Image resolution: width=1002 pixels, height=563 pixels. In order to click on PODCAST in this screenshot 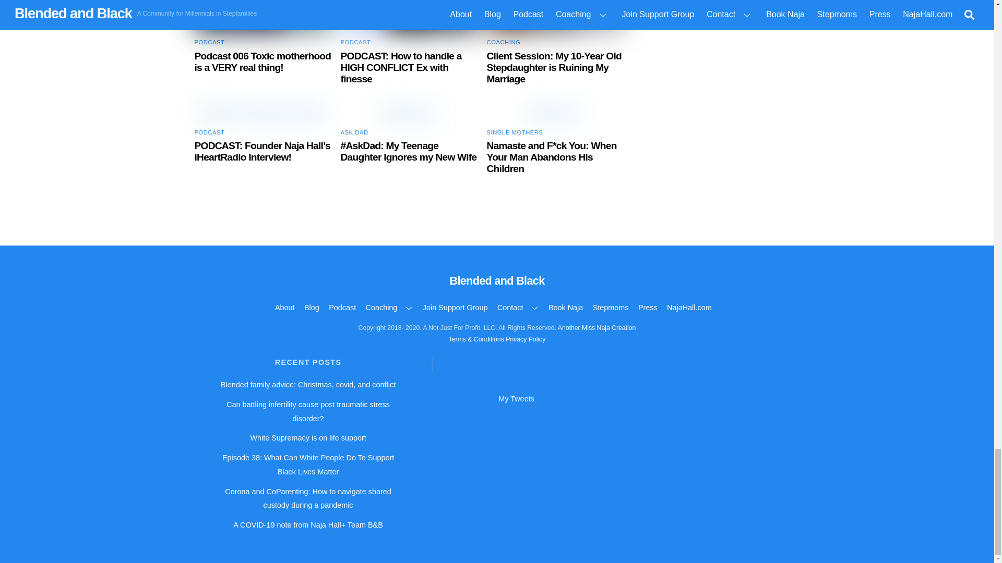, I will do `click(355, 42)`.